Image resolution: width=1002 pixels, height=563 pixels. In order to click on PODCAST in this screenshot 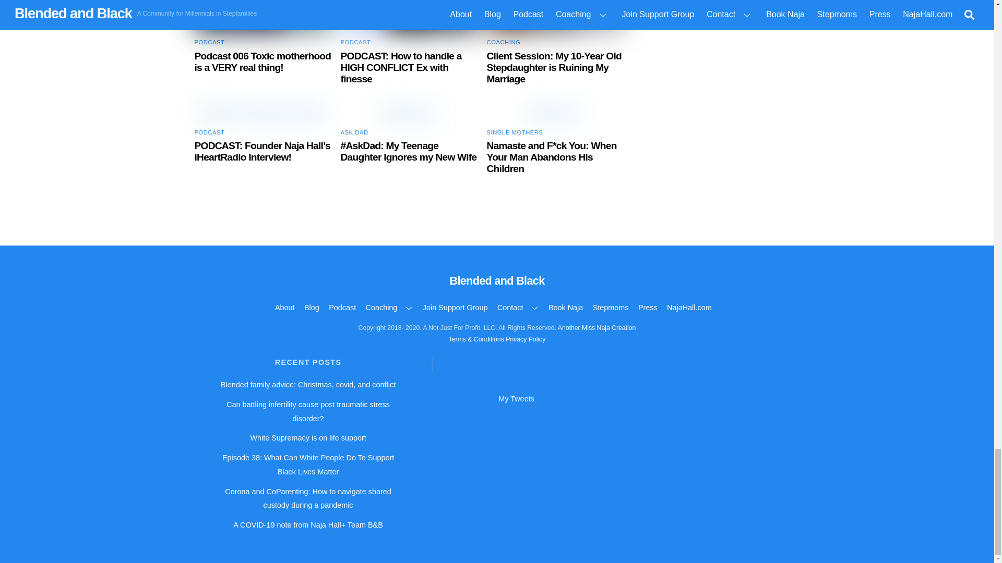, I will do `click(355, 42)`.